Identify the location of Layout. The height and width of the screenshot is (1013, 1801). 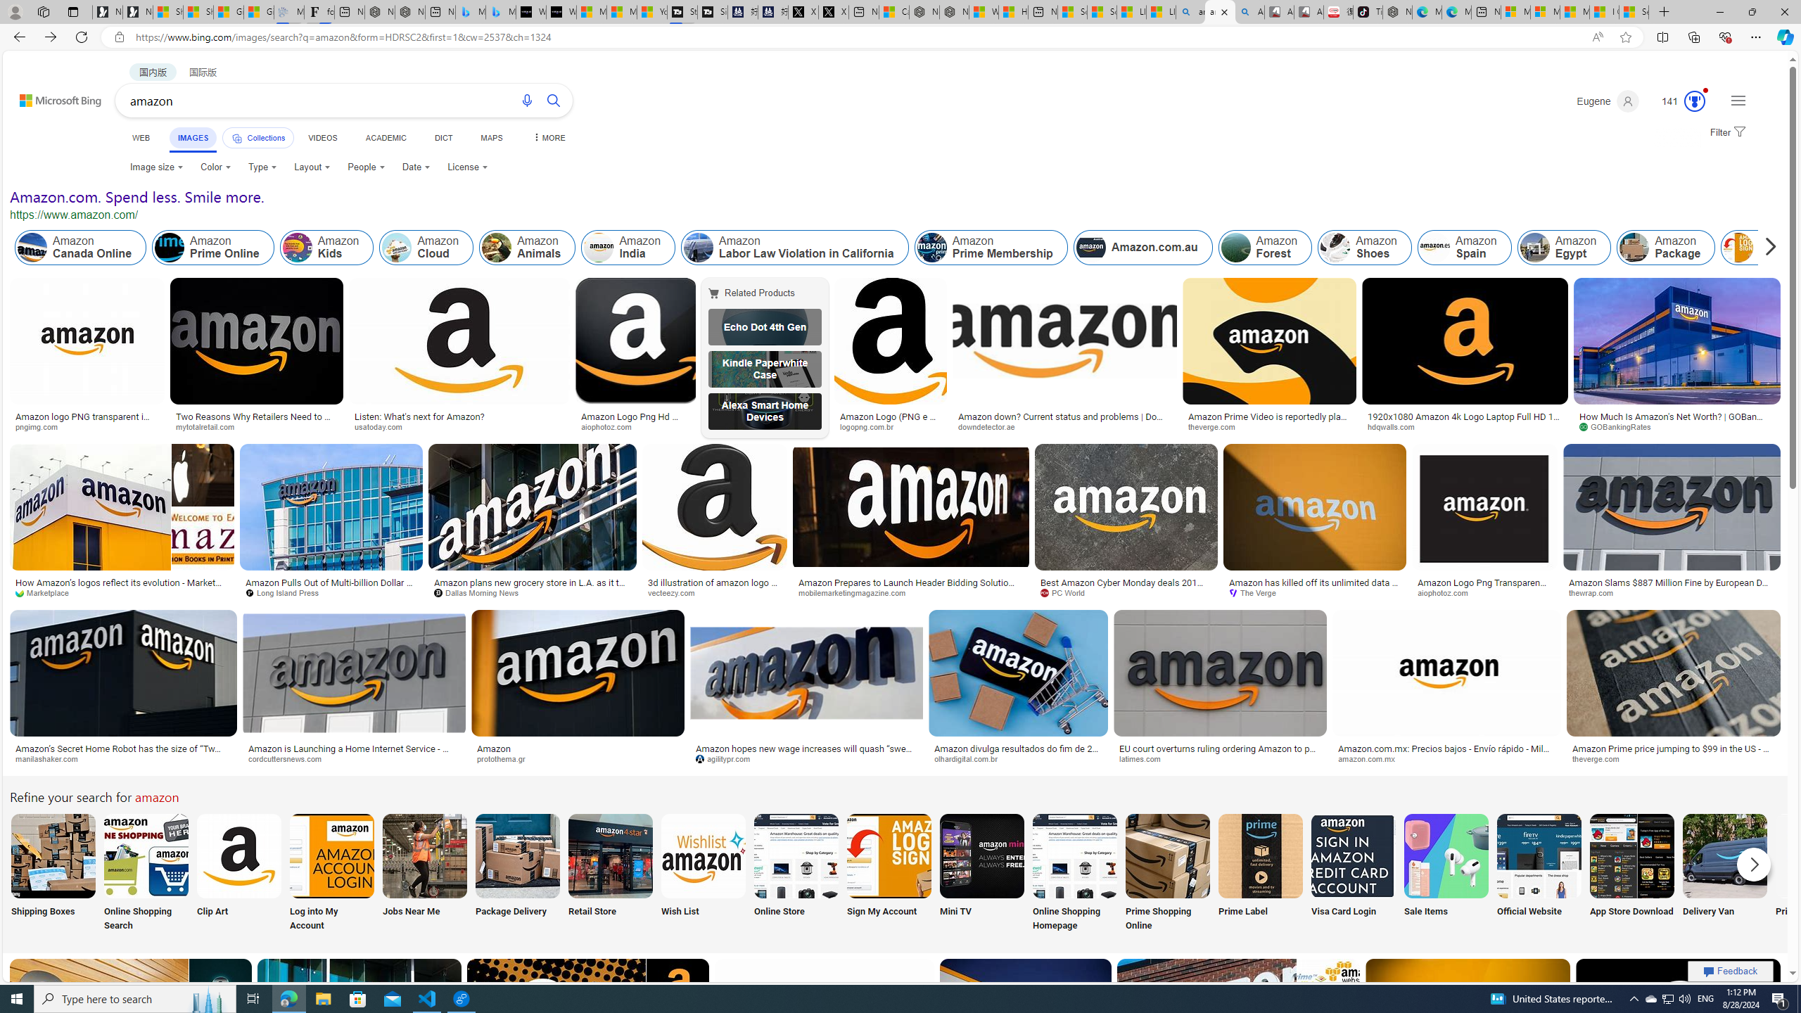
(313, 167).